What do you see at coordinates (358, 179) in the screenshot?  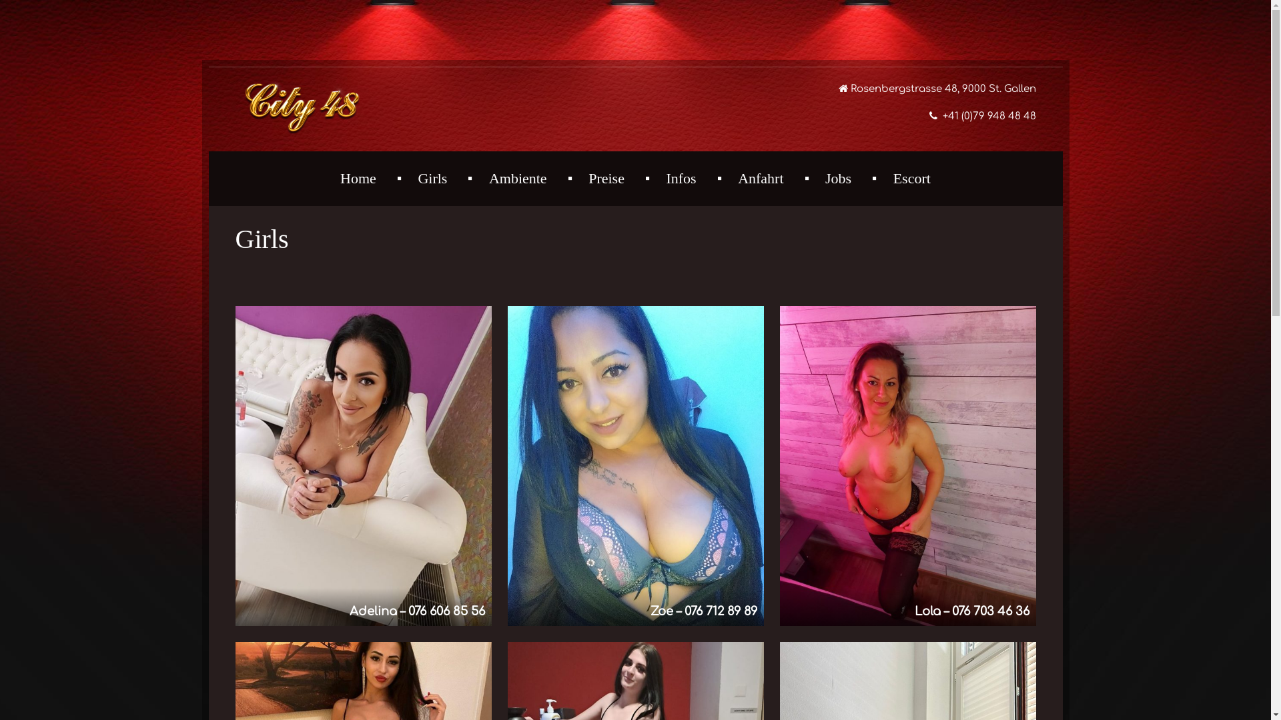 I see `Home` at bounding box center [358, 179].